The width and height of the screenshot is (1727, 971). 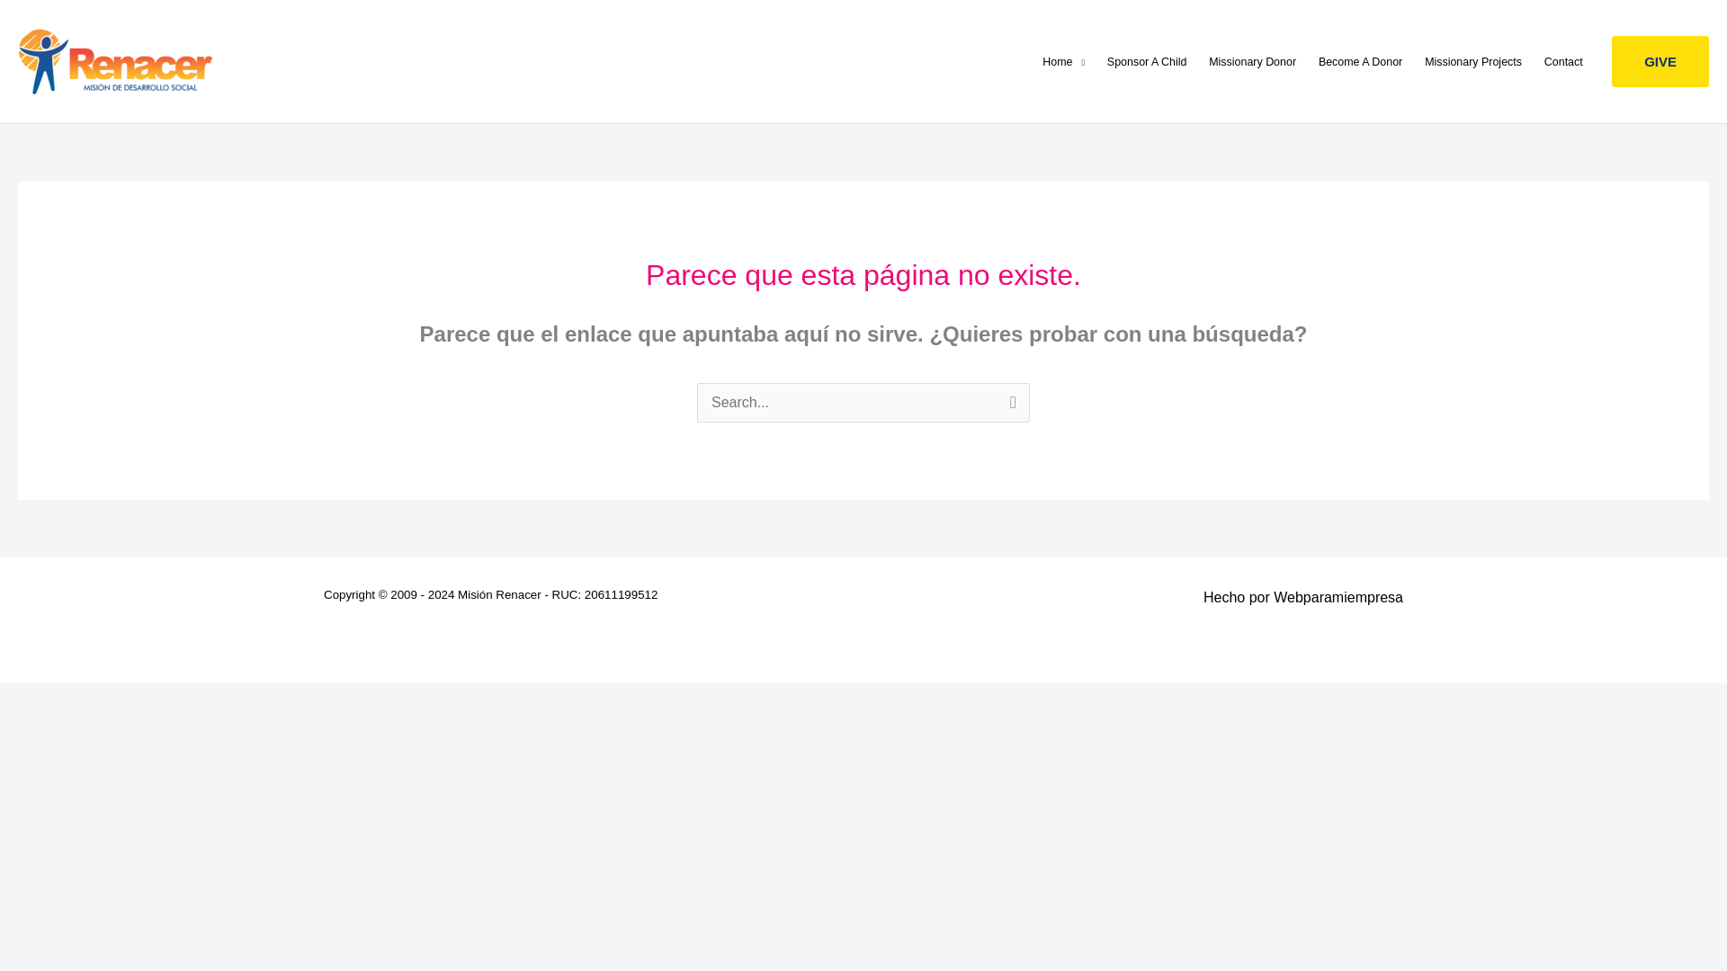 I want to click on Missionary Projects, so click(x=1473, y=61).